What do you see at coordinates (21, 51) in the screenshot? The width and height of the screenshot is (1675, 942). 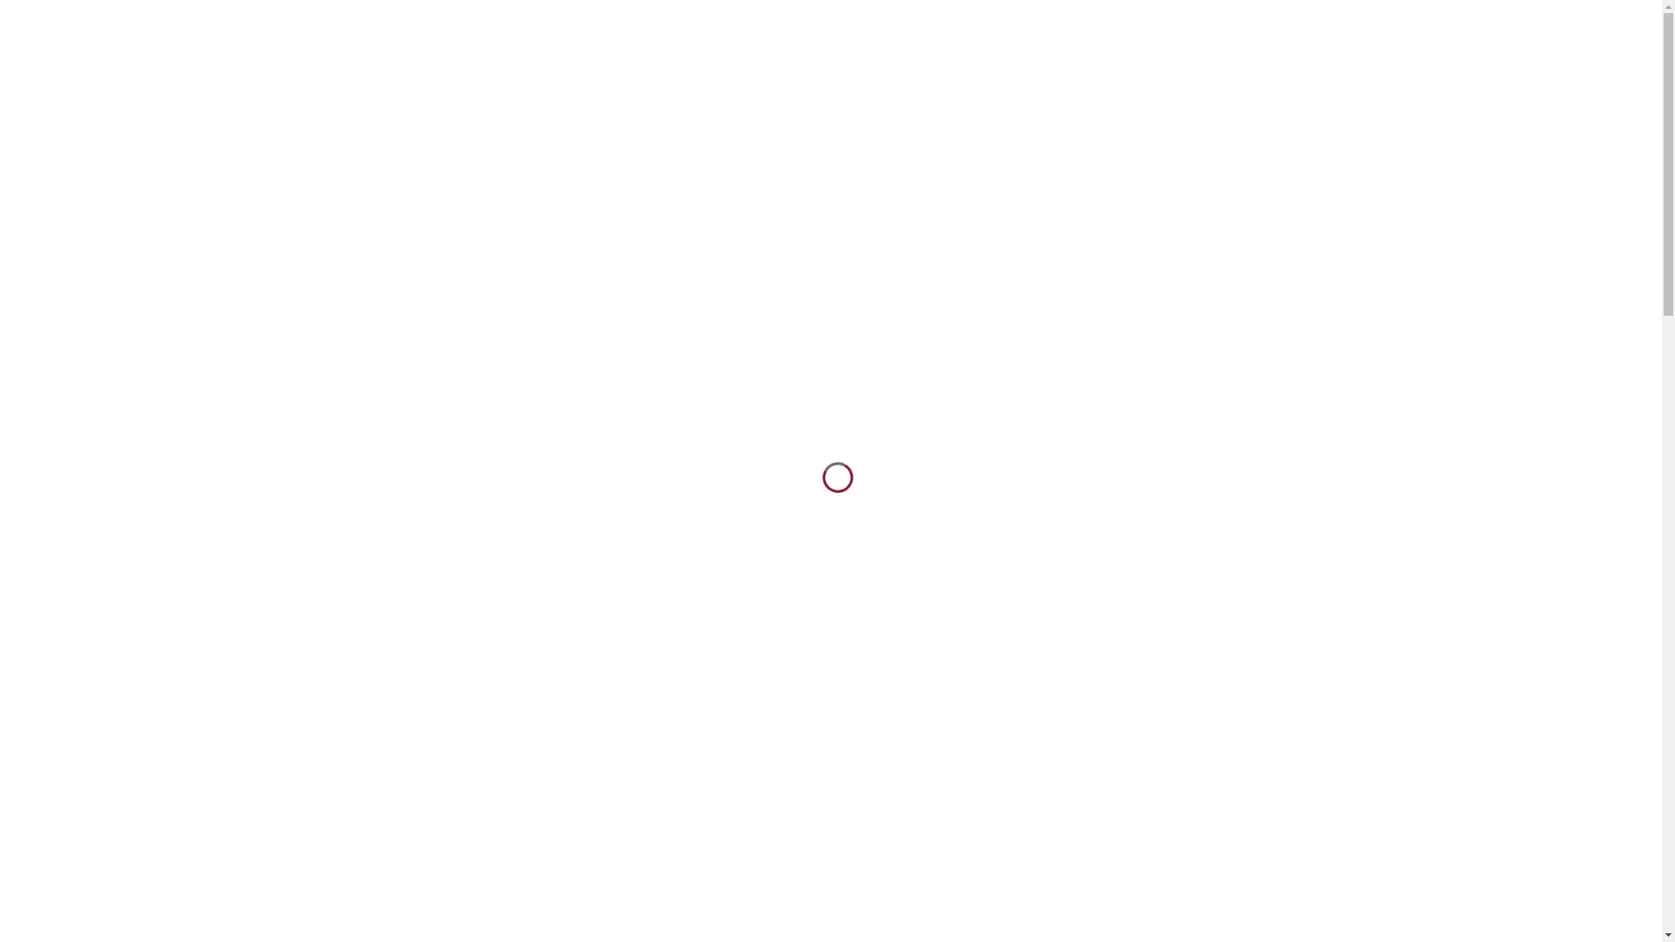 I see `Equipe` at bounding box center [21, 51].